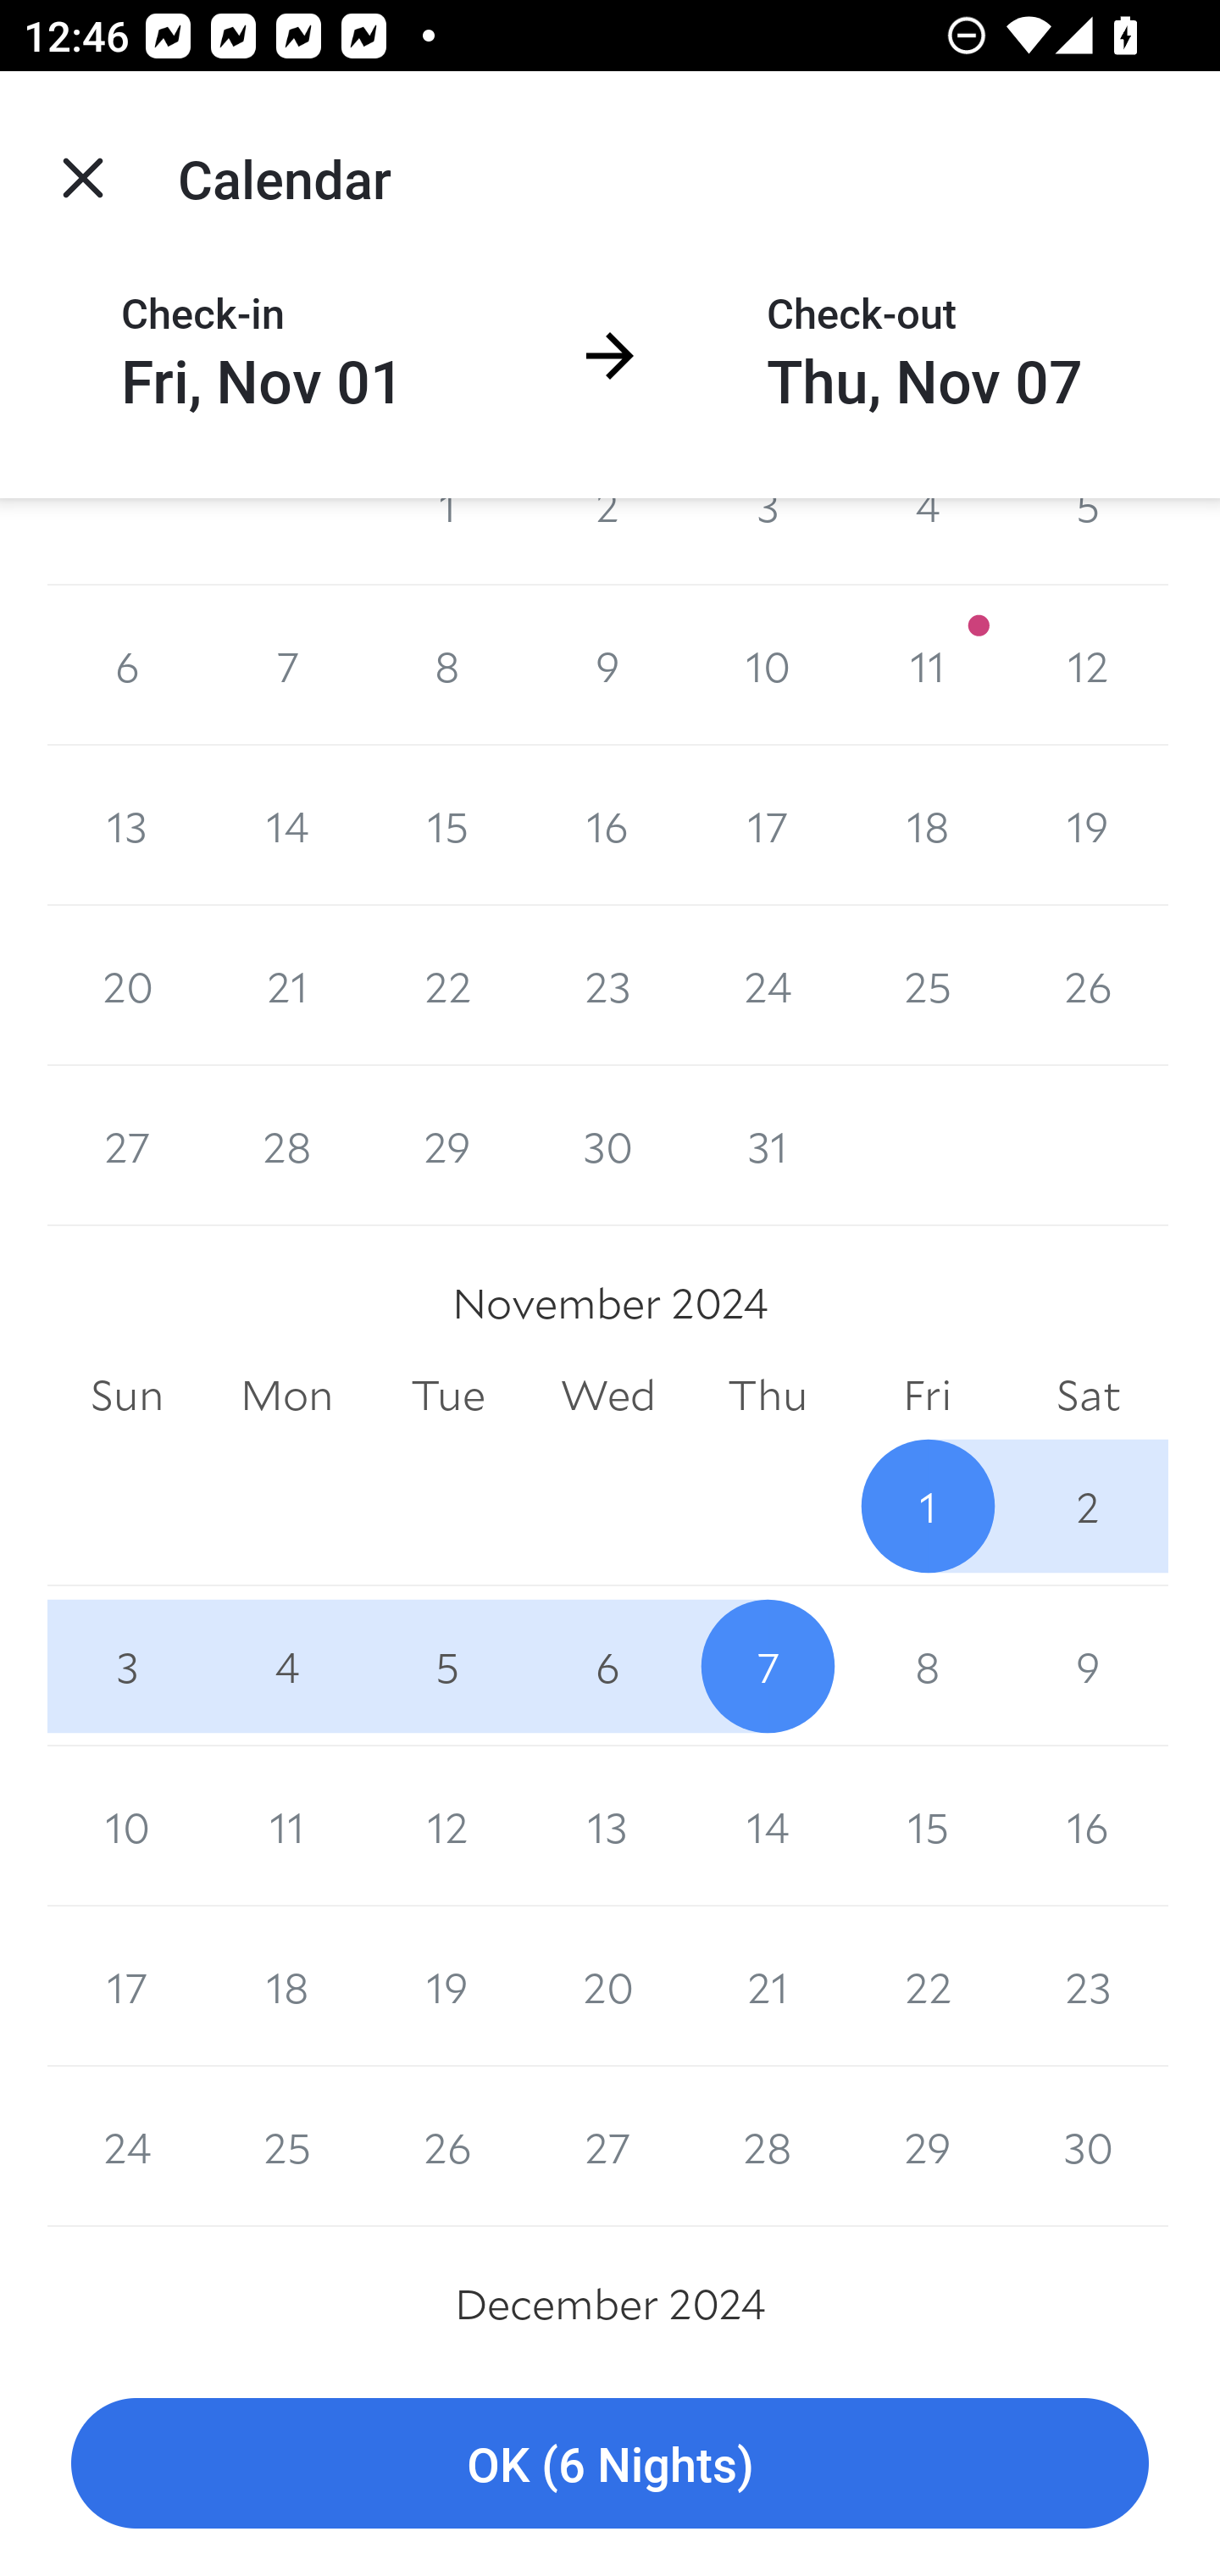 This screenshot has width=1220, height=2576. What do you see at coordinates (608, 1396) in the screenshot?
I see `Wed` at bounding box center [608, 1396].